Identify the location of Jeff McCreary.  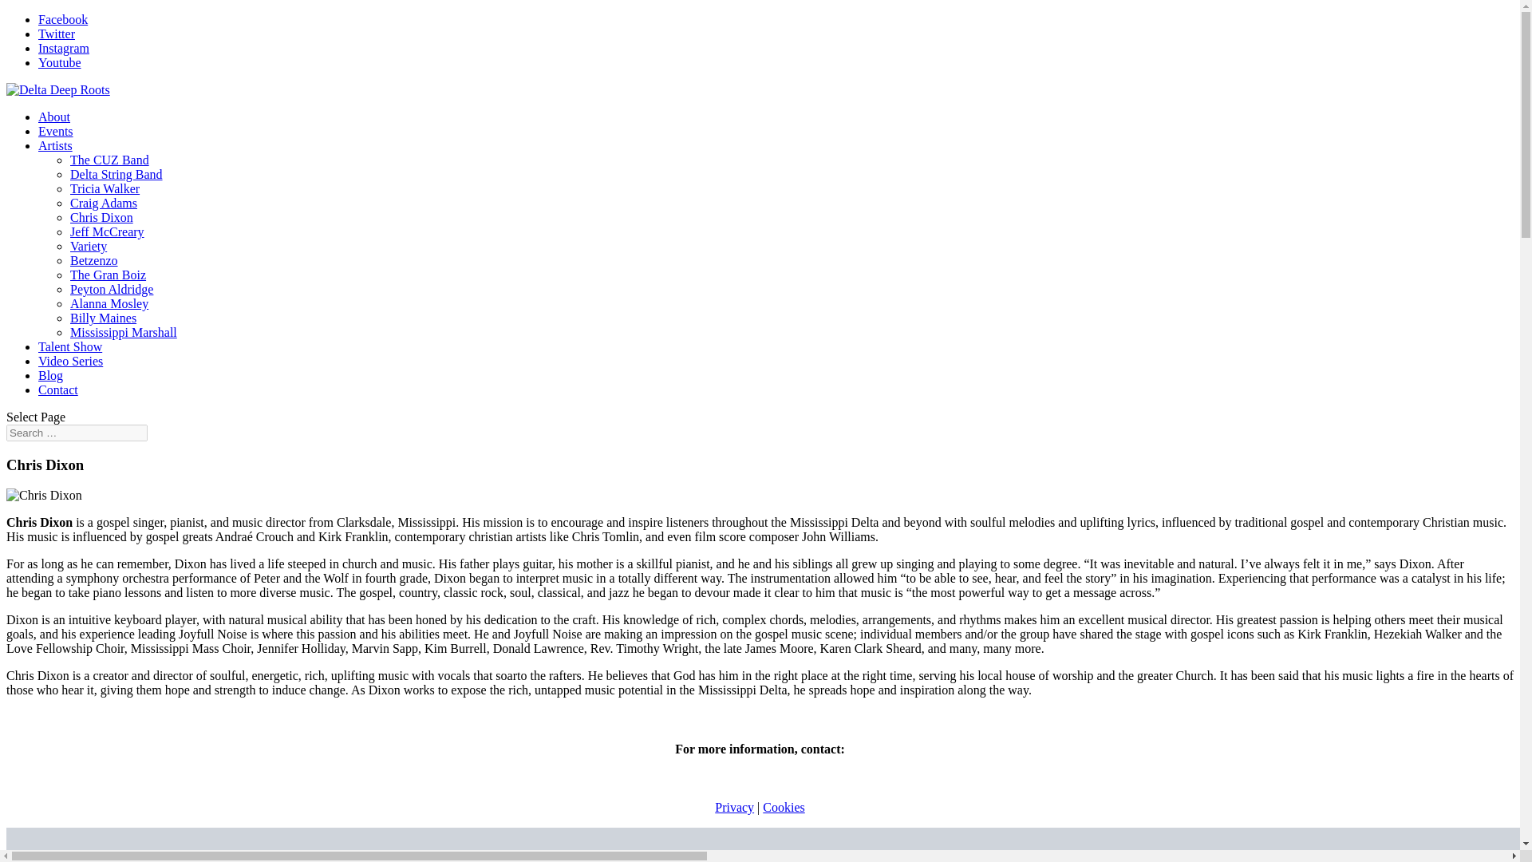
(107, 231).